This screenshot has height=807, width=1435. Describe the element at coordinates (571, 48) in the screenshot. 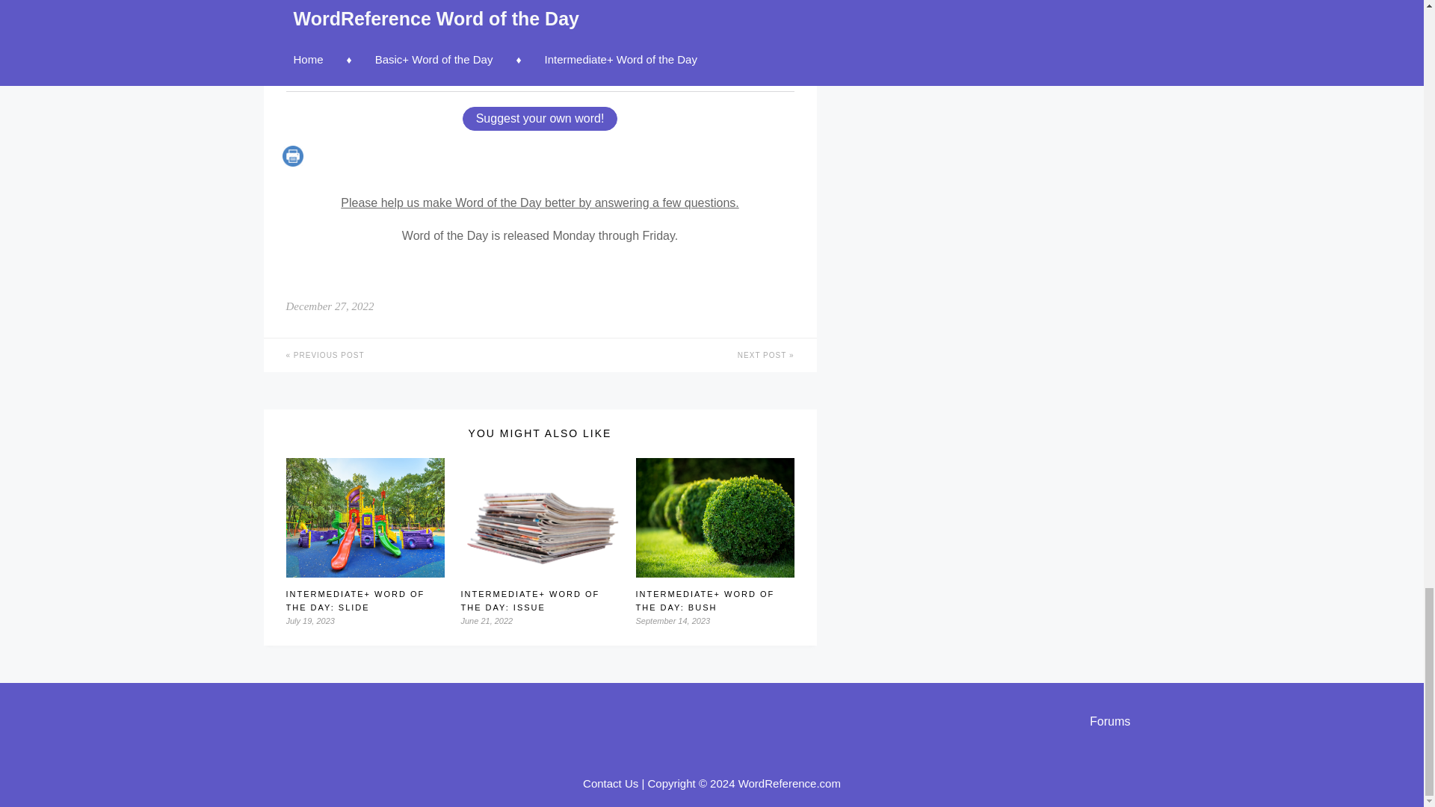

I see `Dutch` at that location.